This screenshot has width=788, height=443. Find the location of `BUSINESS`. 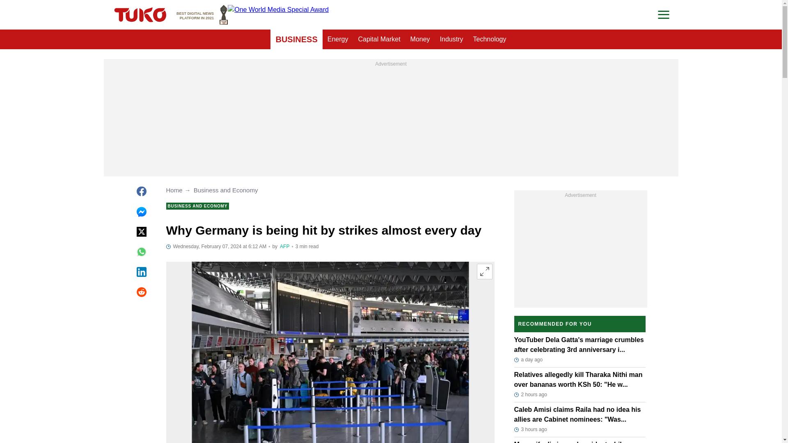

BUSINESS is located at coordinates (296, 39).